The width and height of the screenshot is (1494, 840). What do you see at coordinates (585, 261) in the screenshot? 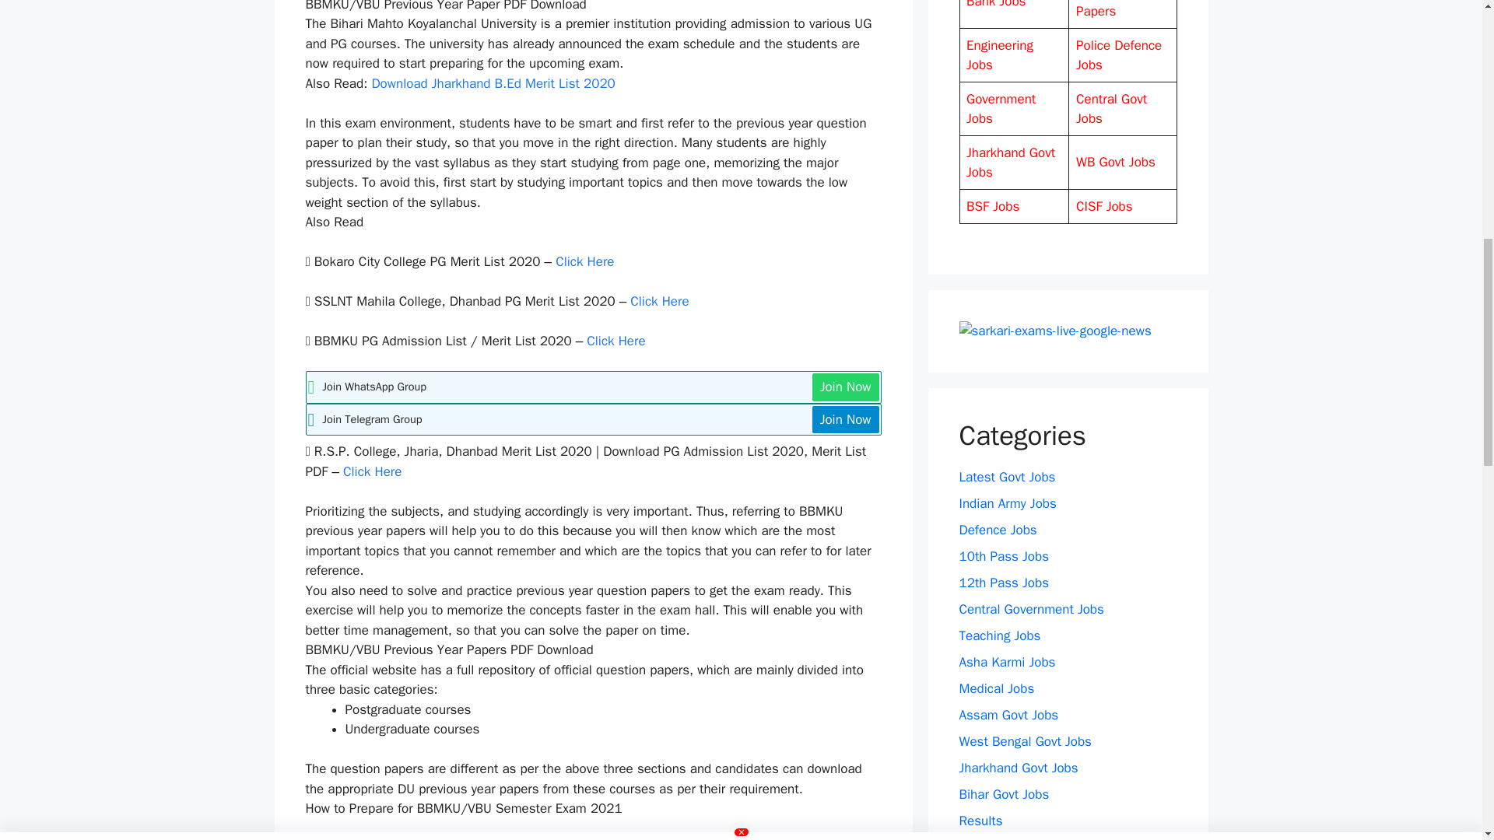
I see `Click Here` at bounding box center [585, 261].